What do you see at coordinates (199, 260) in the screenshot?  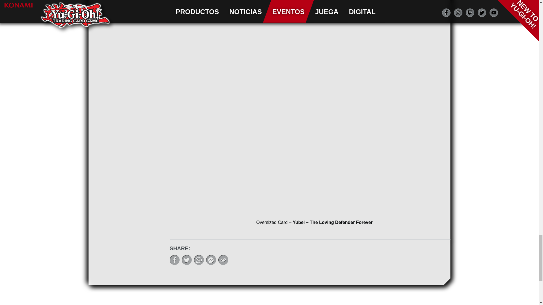 I see `Share on WhatsApp` at bounding box center [199, 260].